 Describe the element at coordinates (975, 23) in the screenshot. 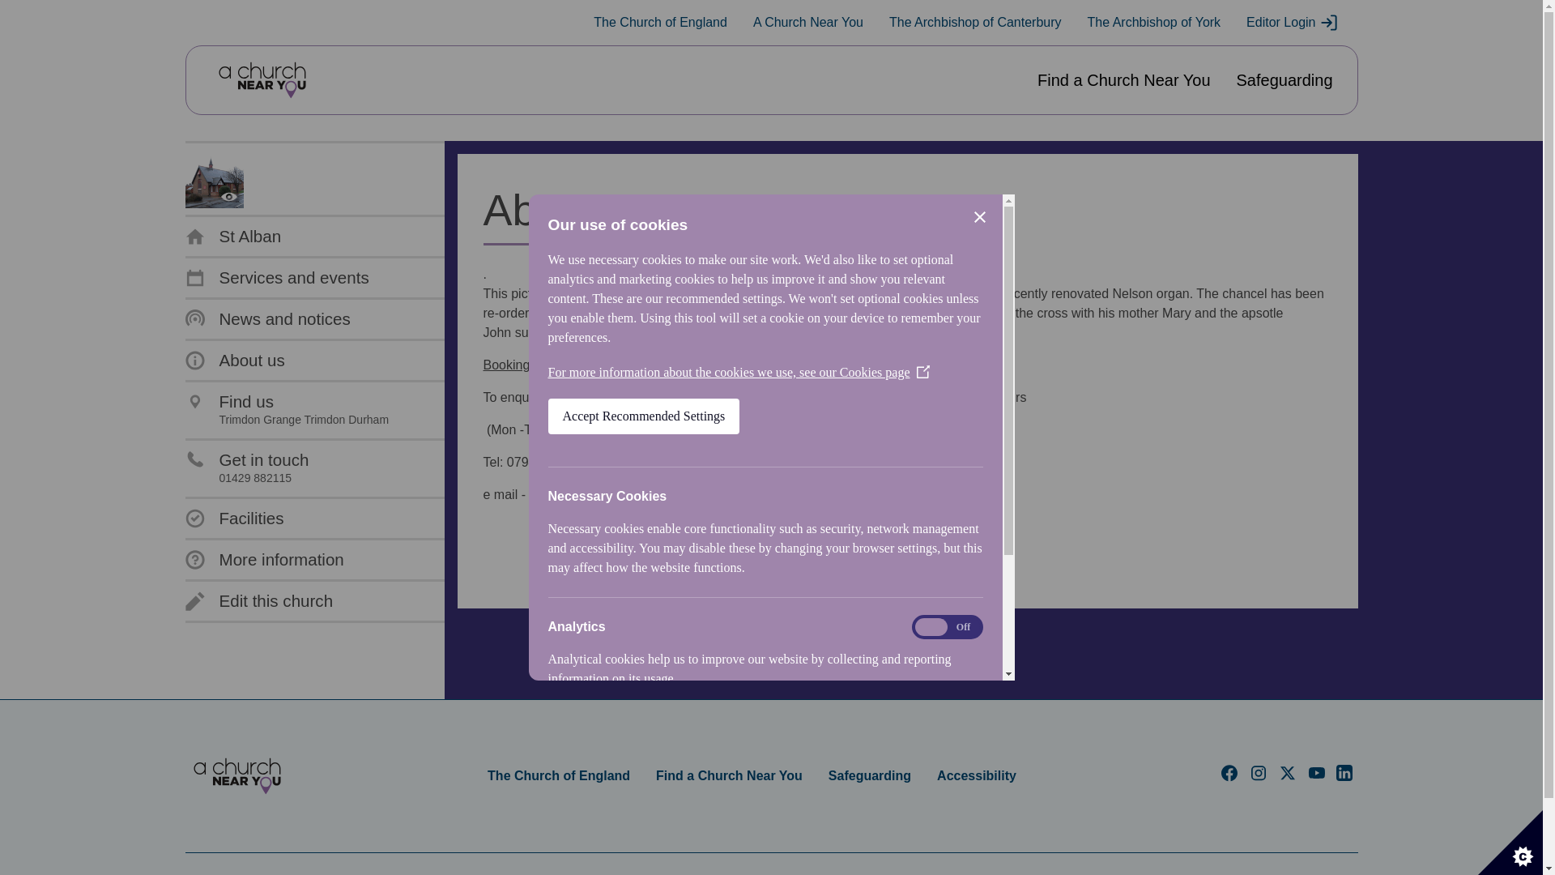

I see `A Church Near You` at that location.